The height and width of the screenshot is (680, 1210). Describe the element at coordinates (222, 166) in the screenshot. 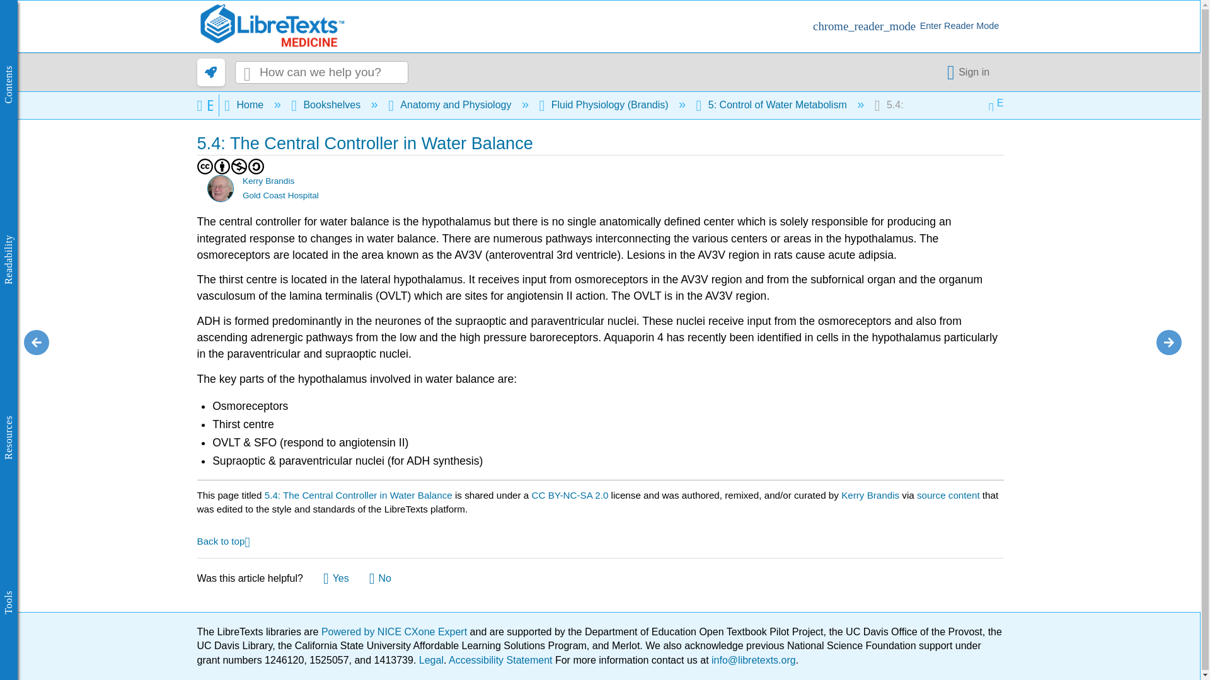

I see `BY` at that location.